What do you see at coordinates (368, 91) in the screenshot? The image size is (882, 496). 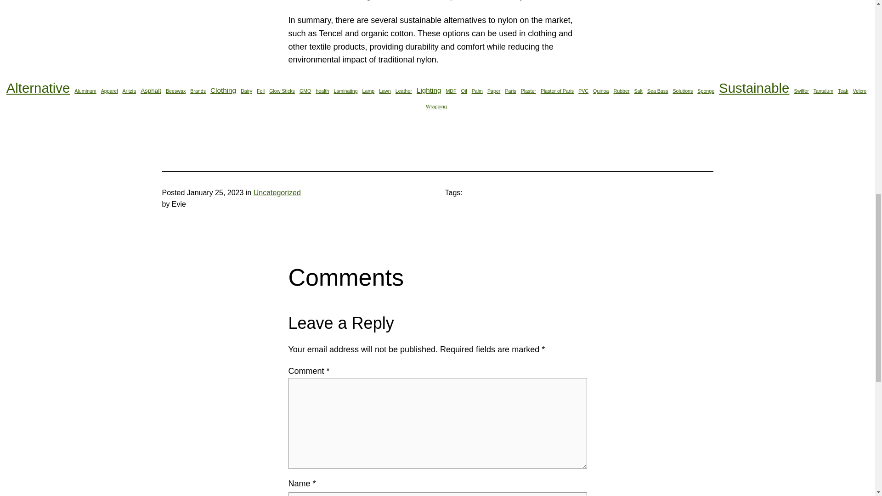 I see `Lamp` at bounding box center [368, 91].